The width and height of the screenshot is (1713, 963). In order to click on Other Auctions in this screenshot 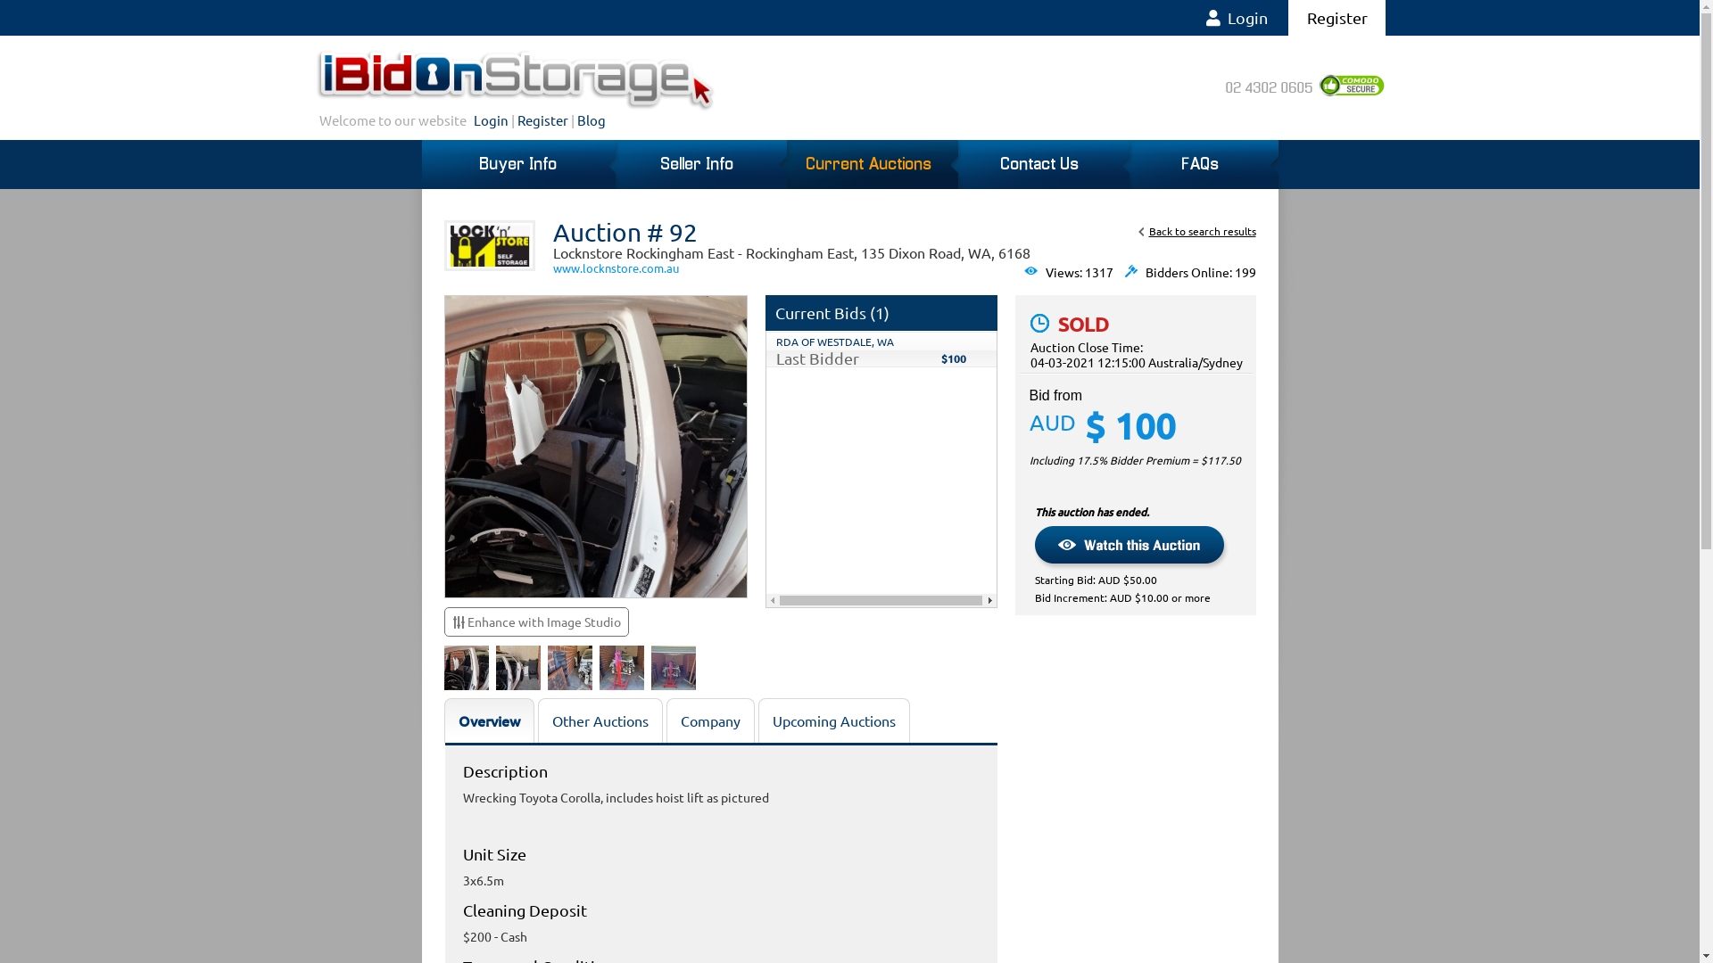, I will do `click(600, 720)`.